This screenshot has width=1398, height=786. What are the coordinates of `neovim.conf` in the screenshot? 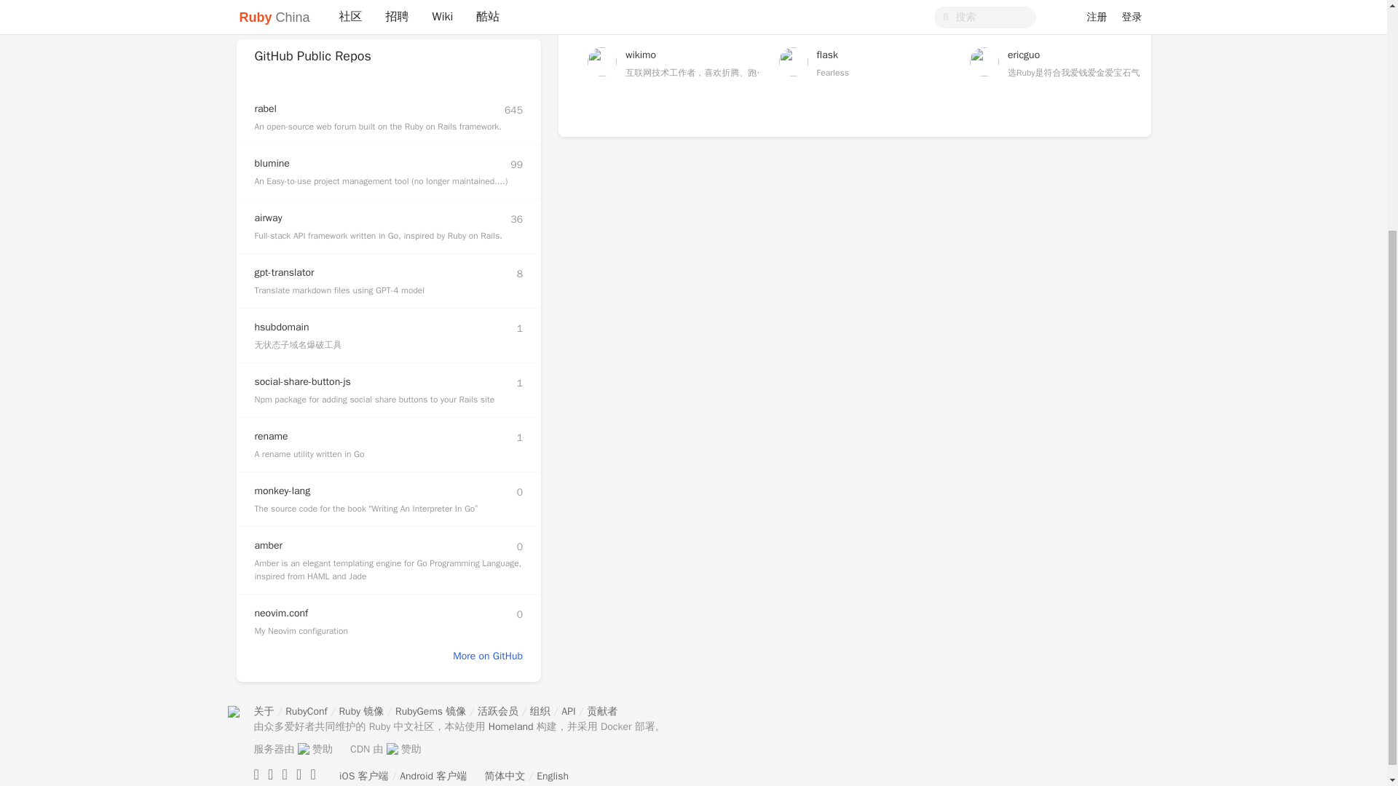 It's located at (281, 613).